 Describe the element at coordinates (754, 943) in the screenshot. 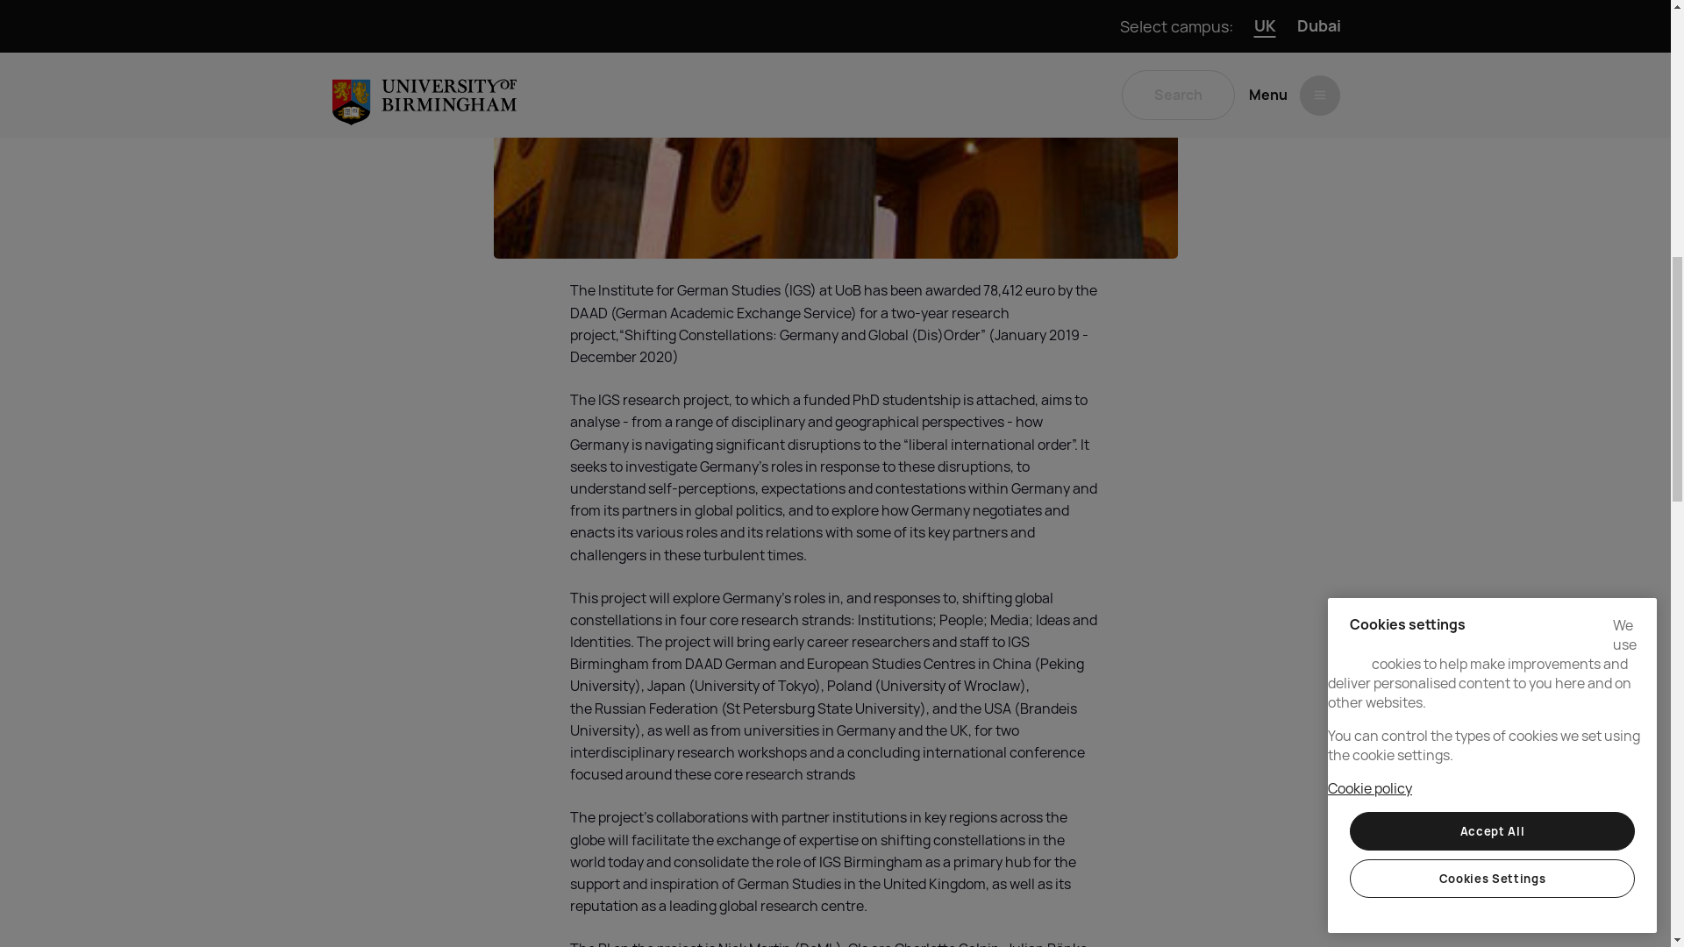

I see `Nick Martin` at that location.